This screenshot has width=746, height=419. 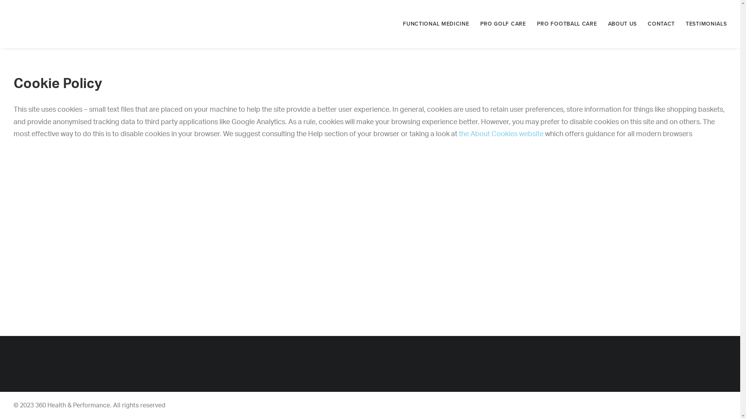 What do you see at coordinates (703, 24) in the screenshot?
I see `TESTIMONIALS` at bounding box center [703, 24].